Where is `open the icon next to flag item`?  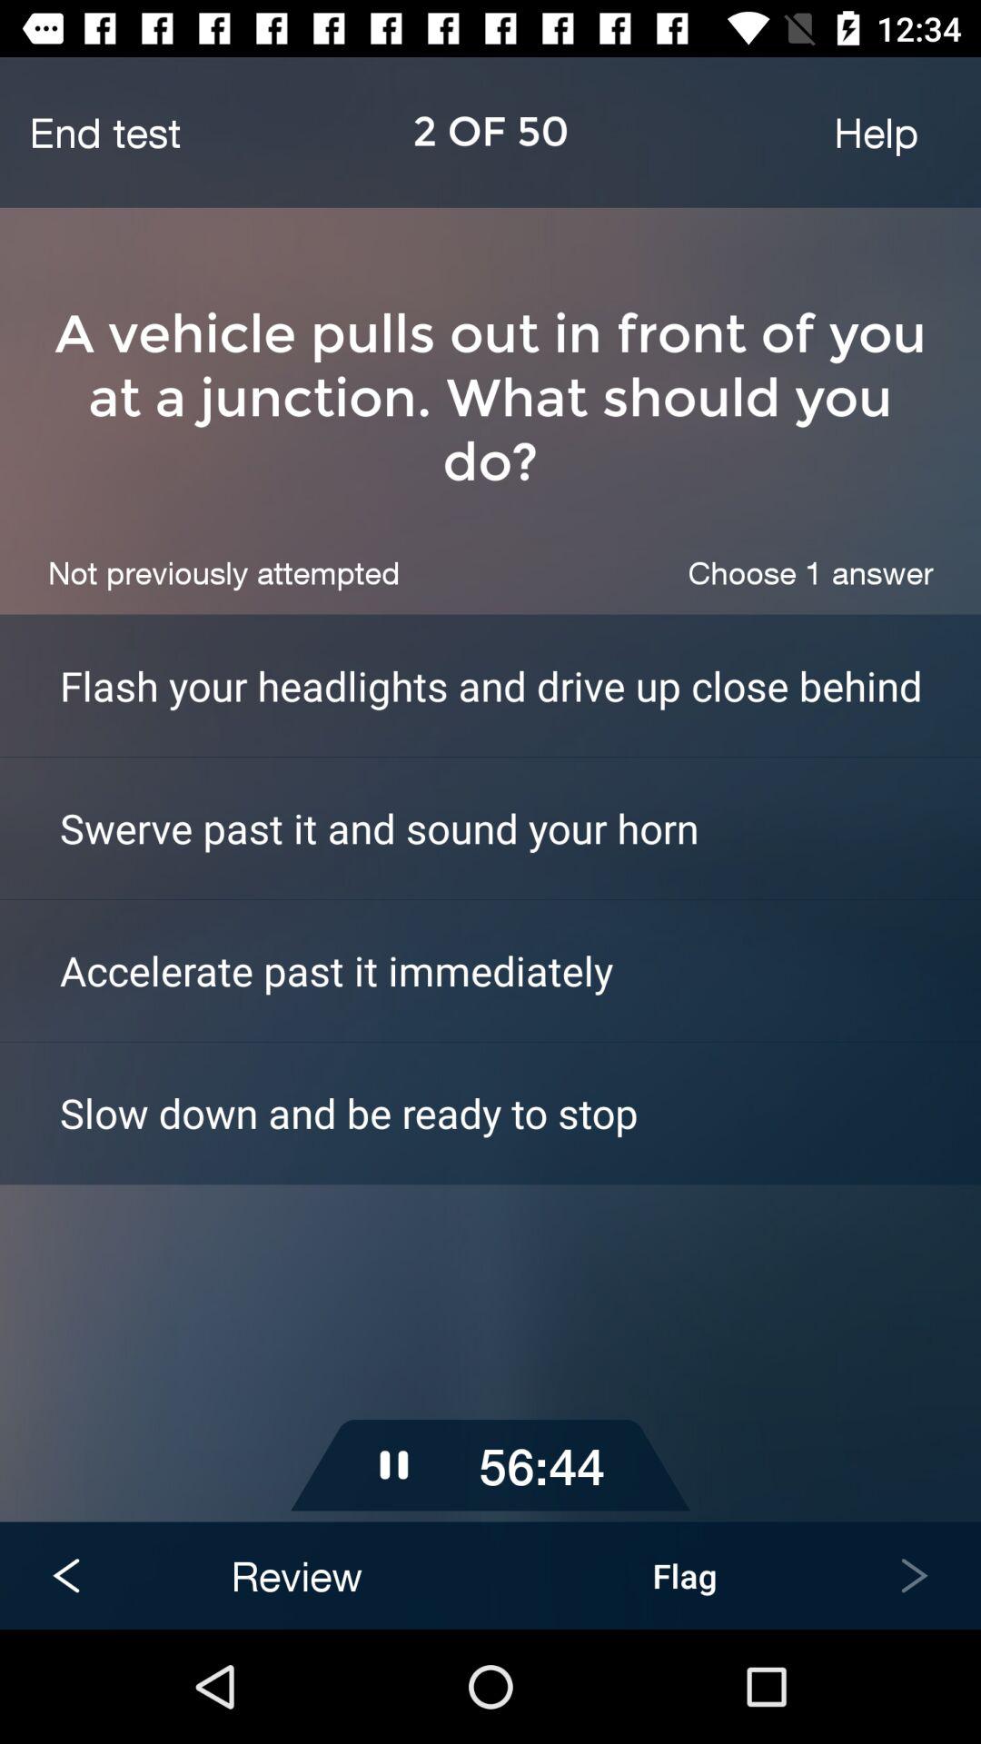
open the icon next to flag item is located at coordinates (296, 1575).